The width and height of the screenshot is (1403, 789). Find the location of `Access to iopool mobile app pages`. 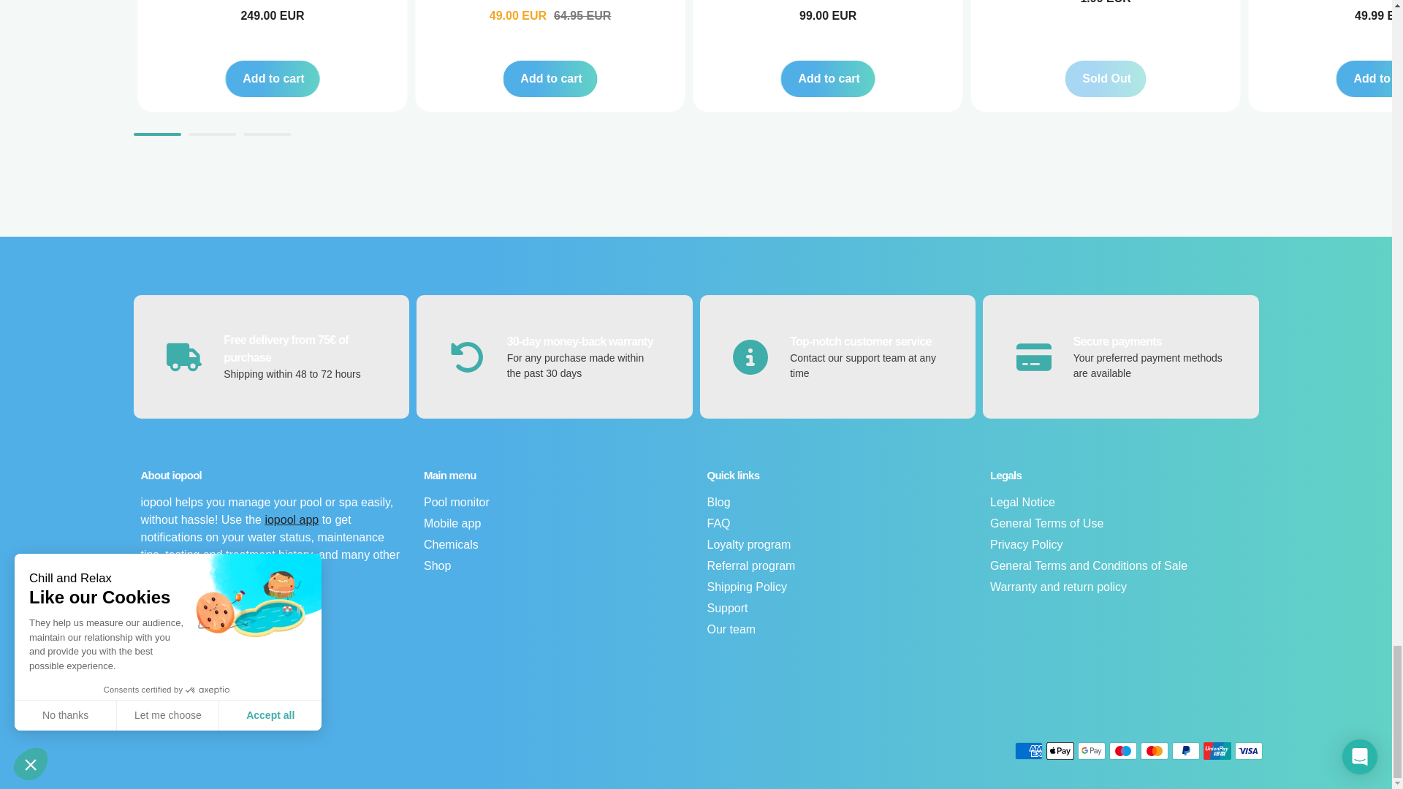

Access to iopool mobile app pages is located at coordinates (291, 520).